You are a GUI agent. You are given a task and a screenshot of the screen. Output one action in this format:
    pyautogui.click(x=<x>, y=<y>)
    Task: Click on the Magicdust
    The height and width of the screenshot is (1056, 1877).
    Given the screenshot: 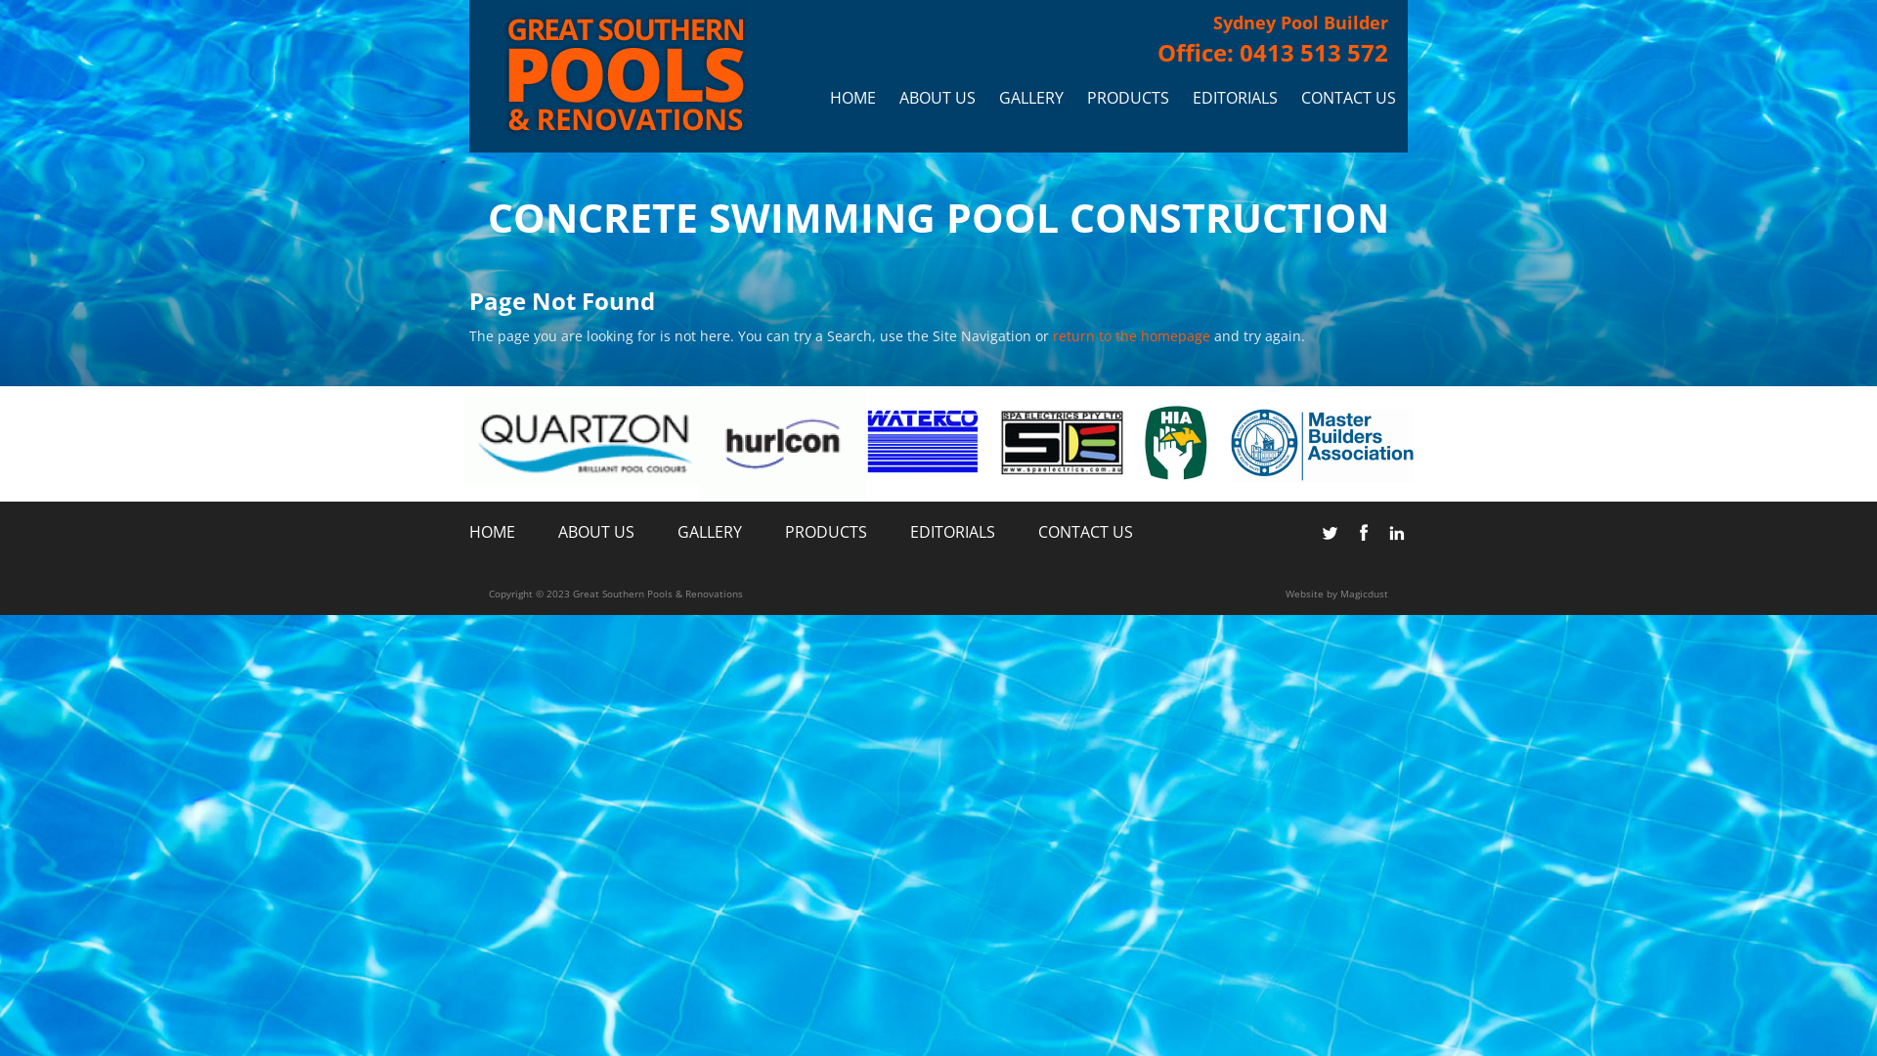 What is the action you would take?
    pyautogui.click(x=1365, y=594)
    